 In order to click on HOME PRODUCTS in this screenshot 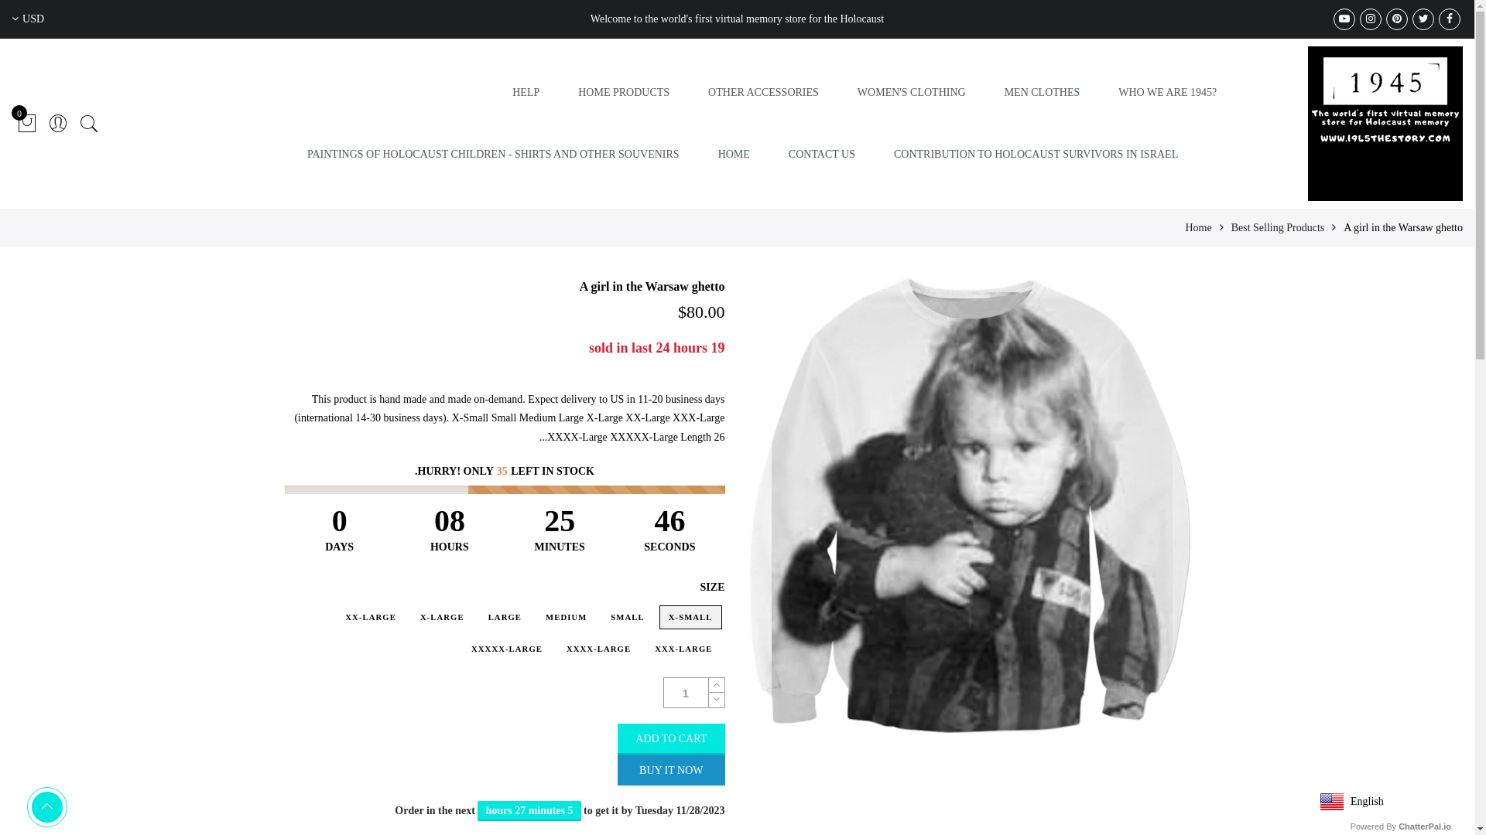, I will do `click(624, 93)`.